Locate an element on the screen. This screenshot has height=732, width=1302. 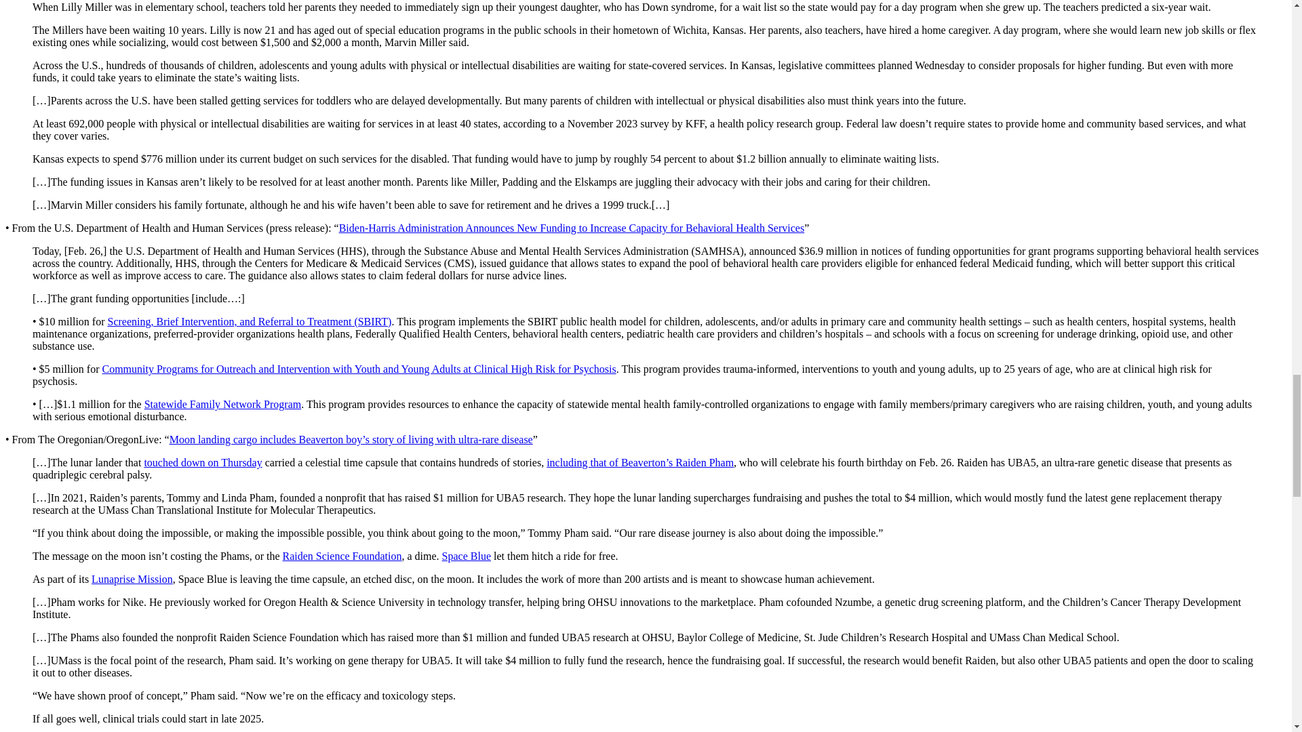
Lunaprise Mission is located at coordinates (132, 579).